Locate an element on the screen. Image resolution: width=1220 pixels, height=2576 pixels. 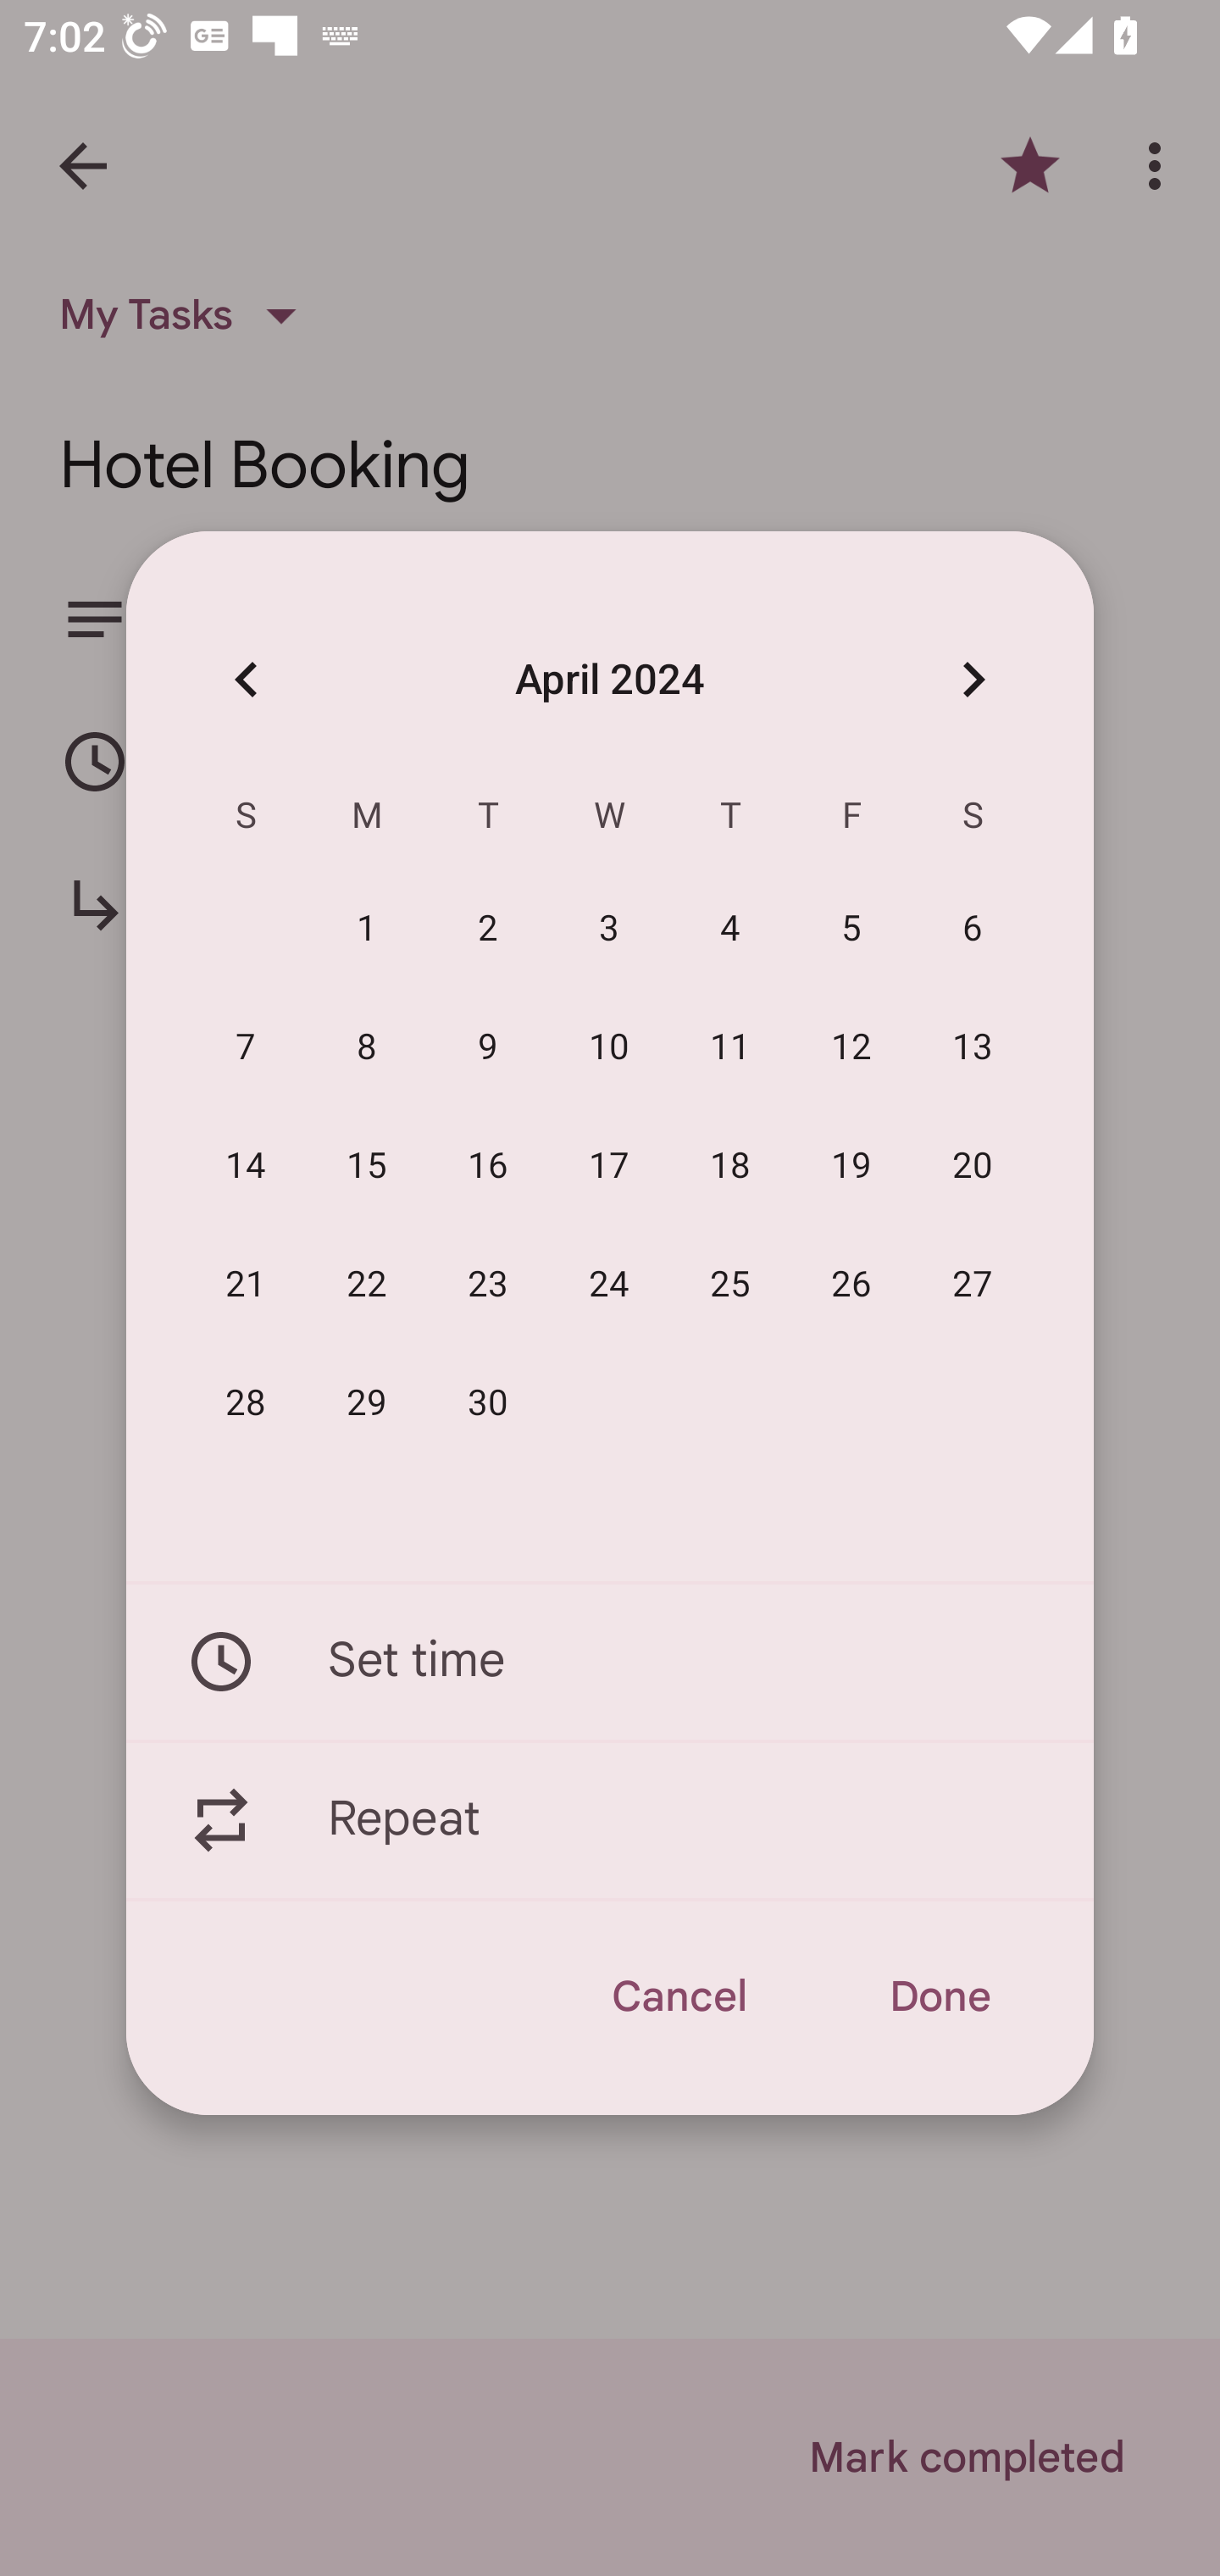
11 11 April 2024 is located at coordinates (730, 1048).